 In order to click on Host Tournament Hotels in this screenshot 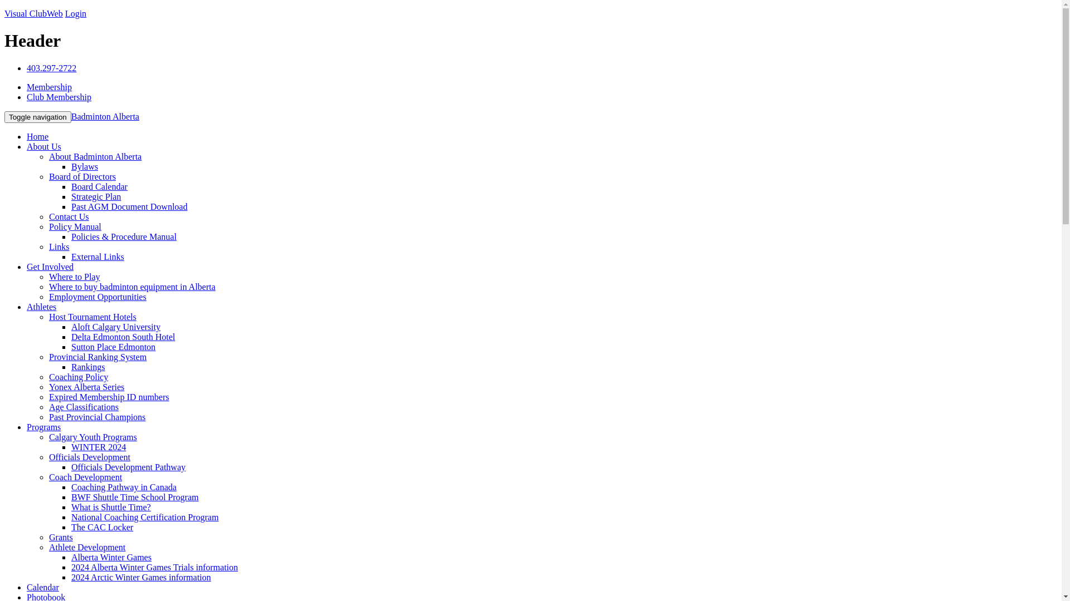, I will do `click(93, 317)`.